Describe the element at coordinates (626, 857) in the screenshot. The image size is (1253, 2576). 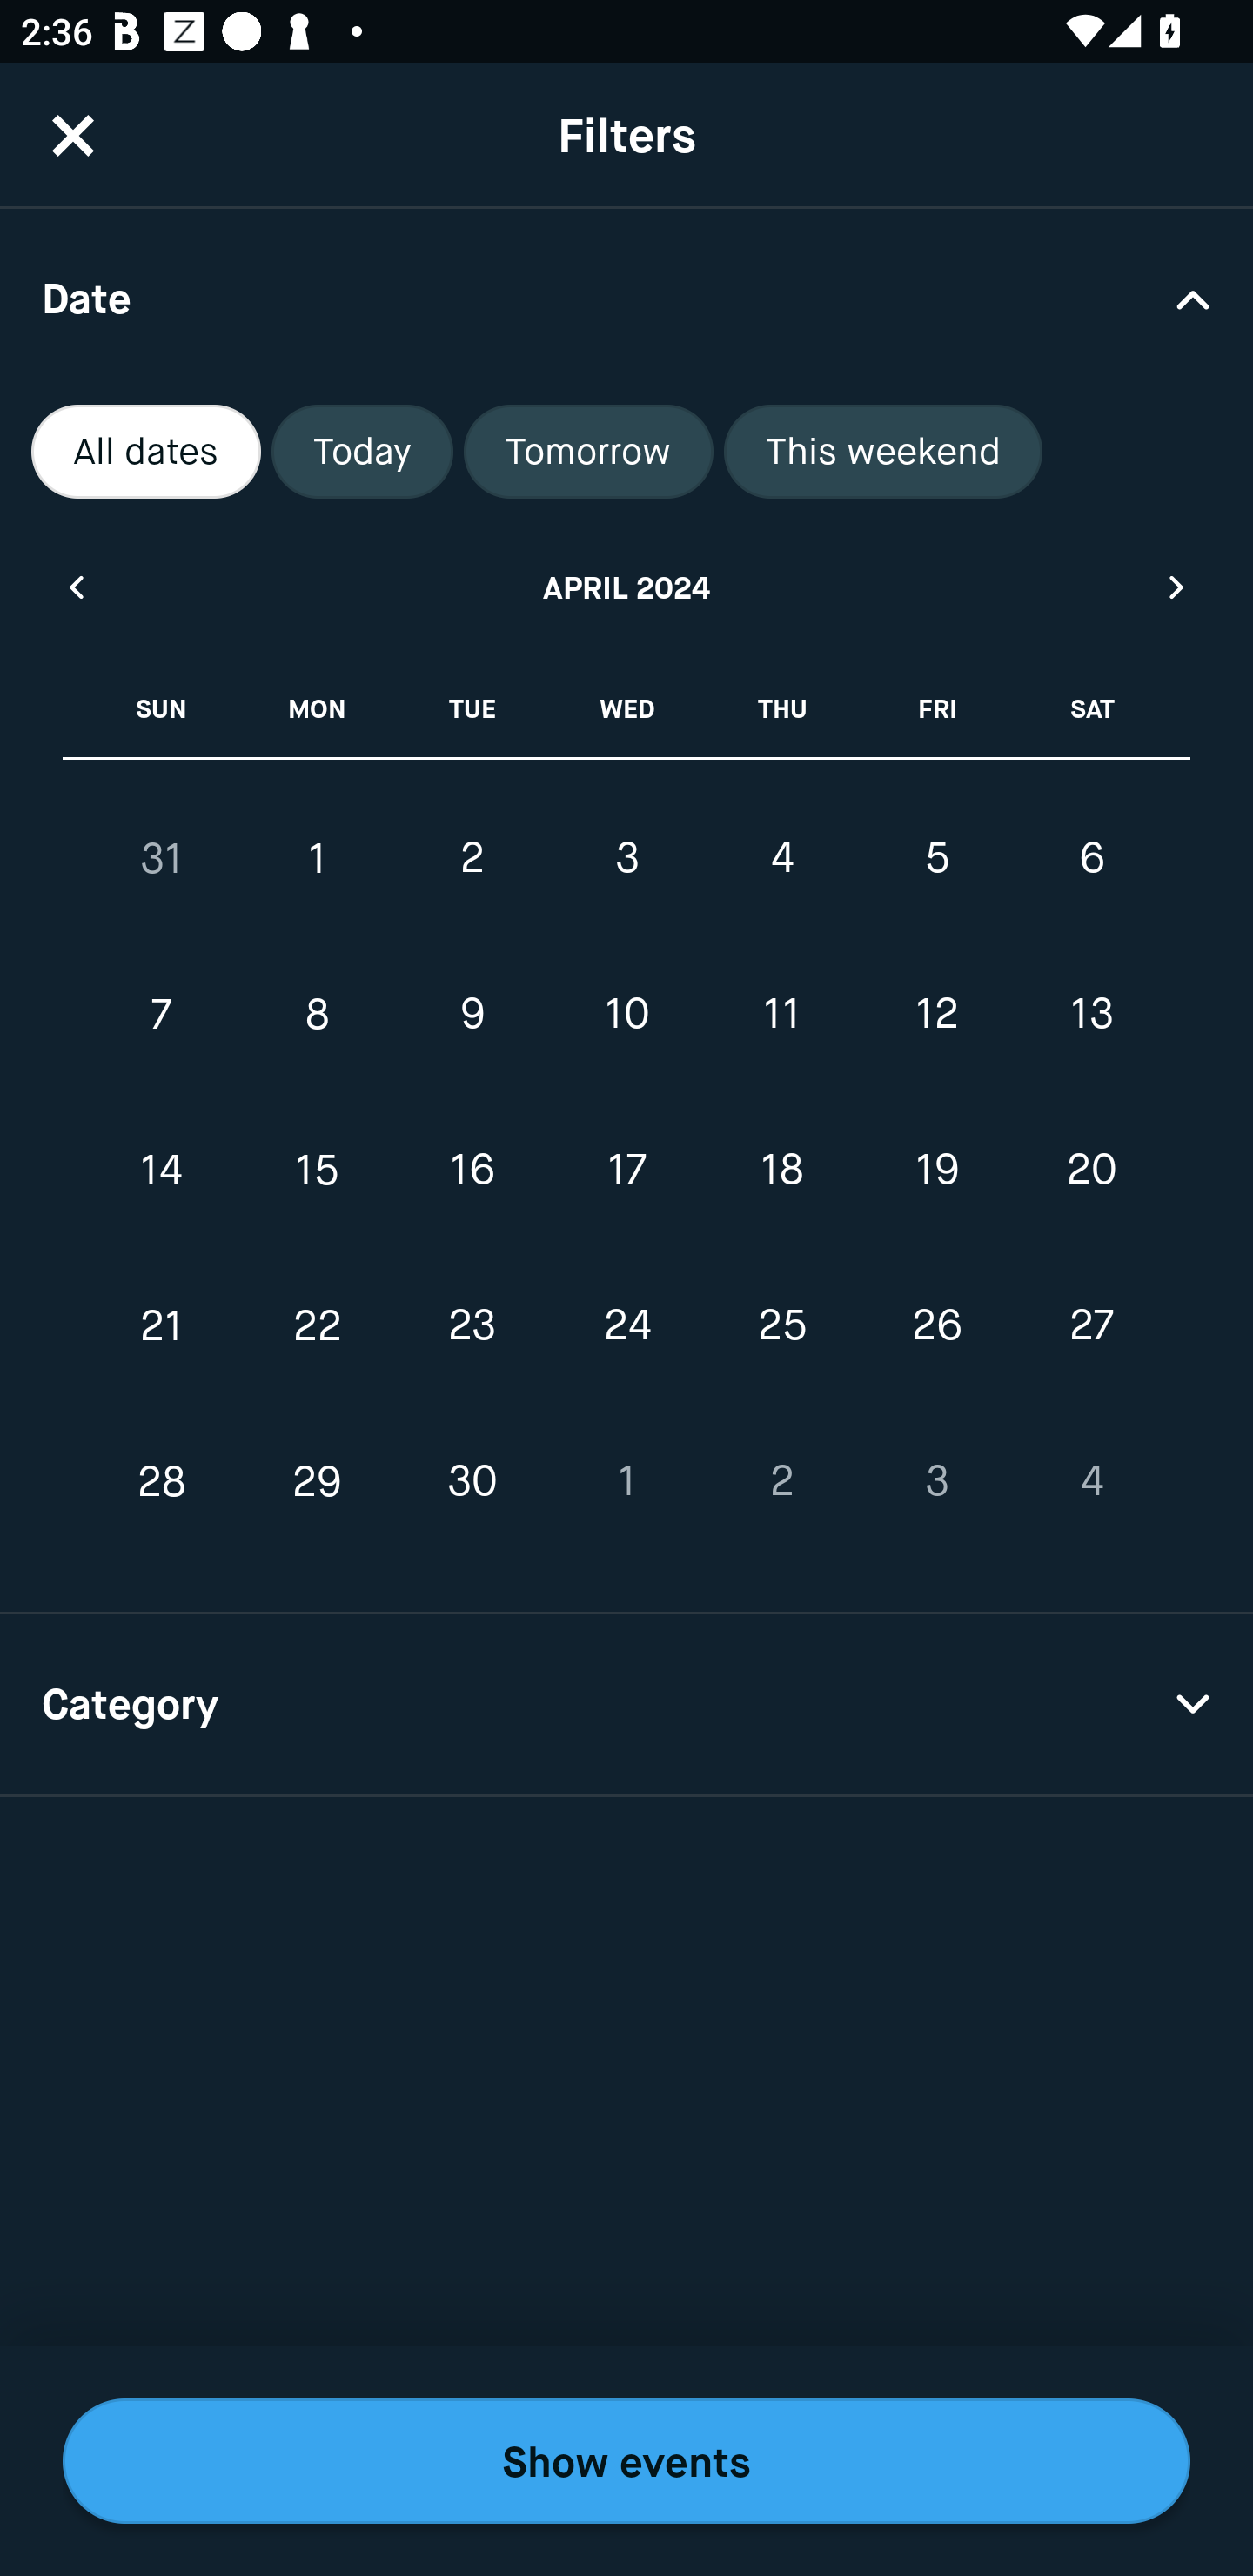
I see `3` at that location.